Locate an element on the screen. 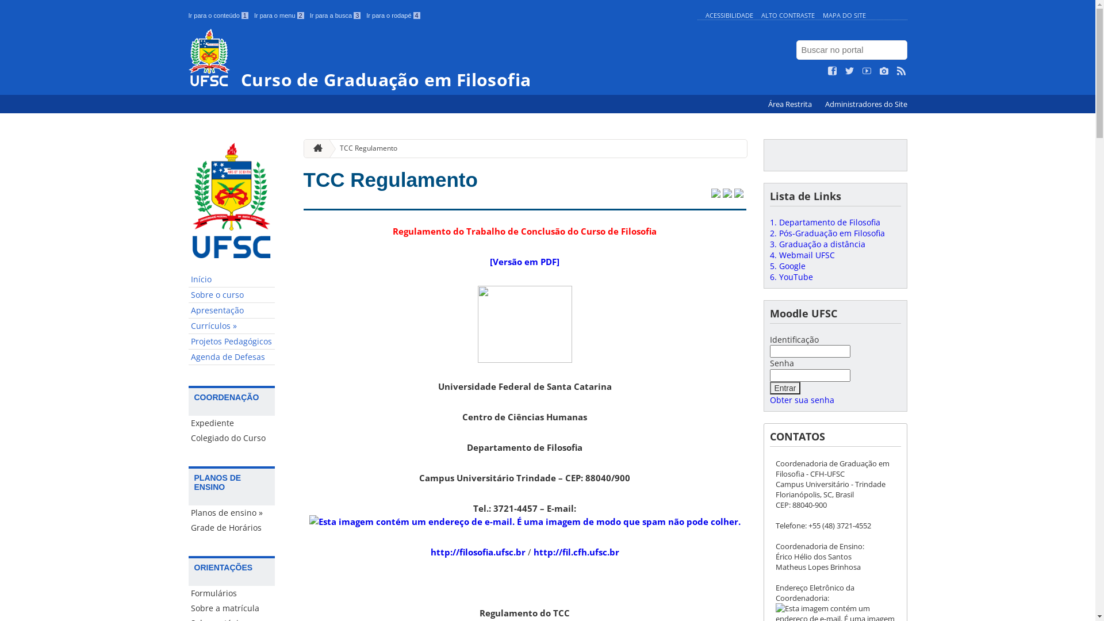  Sobre o curso is located at coordinates (232, 296).